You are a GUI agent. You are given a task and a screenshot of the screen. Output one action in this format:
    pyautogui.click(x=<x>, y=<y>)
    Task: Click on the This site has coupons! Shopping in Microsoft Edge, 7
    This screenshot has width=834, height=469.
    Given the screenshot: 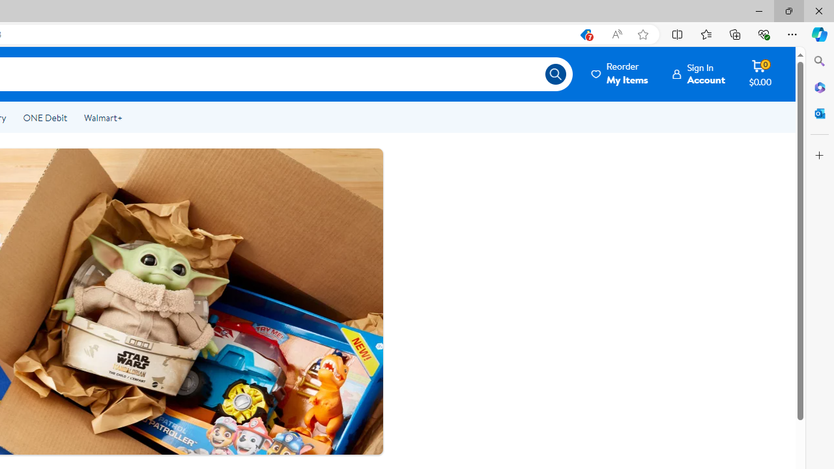 What is the action you would take?
    pyautogui.click(x=585, y=35)
    